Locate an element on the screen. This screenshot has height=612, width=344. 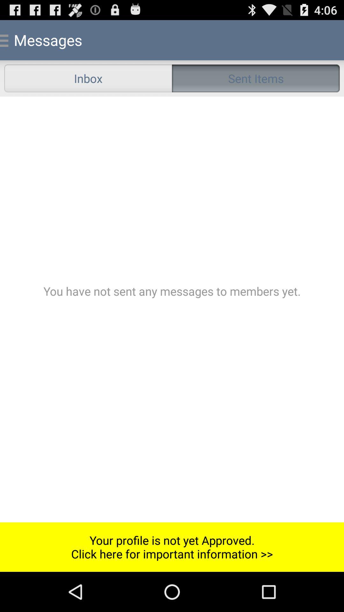
jump until inbox is located at coordinates (88, 78).